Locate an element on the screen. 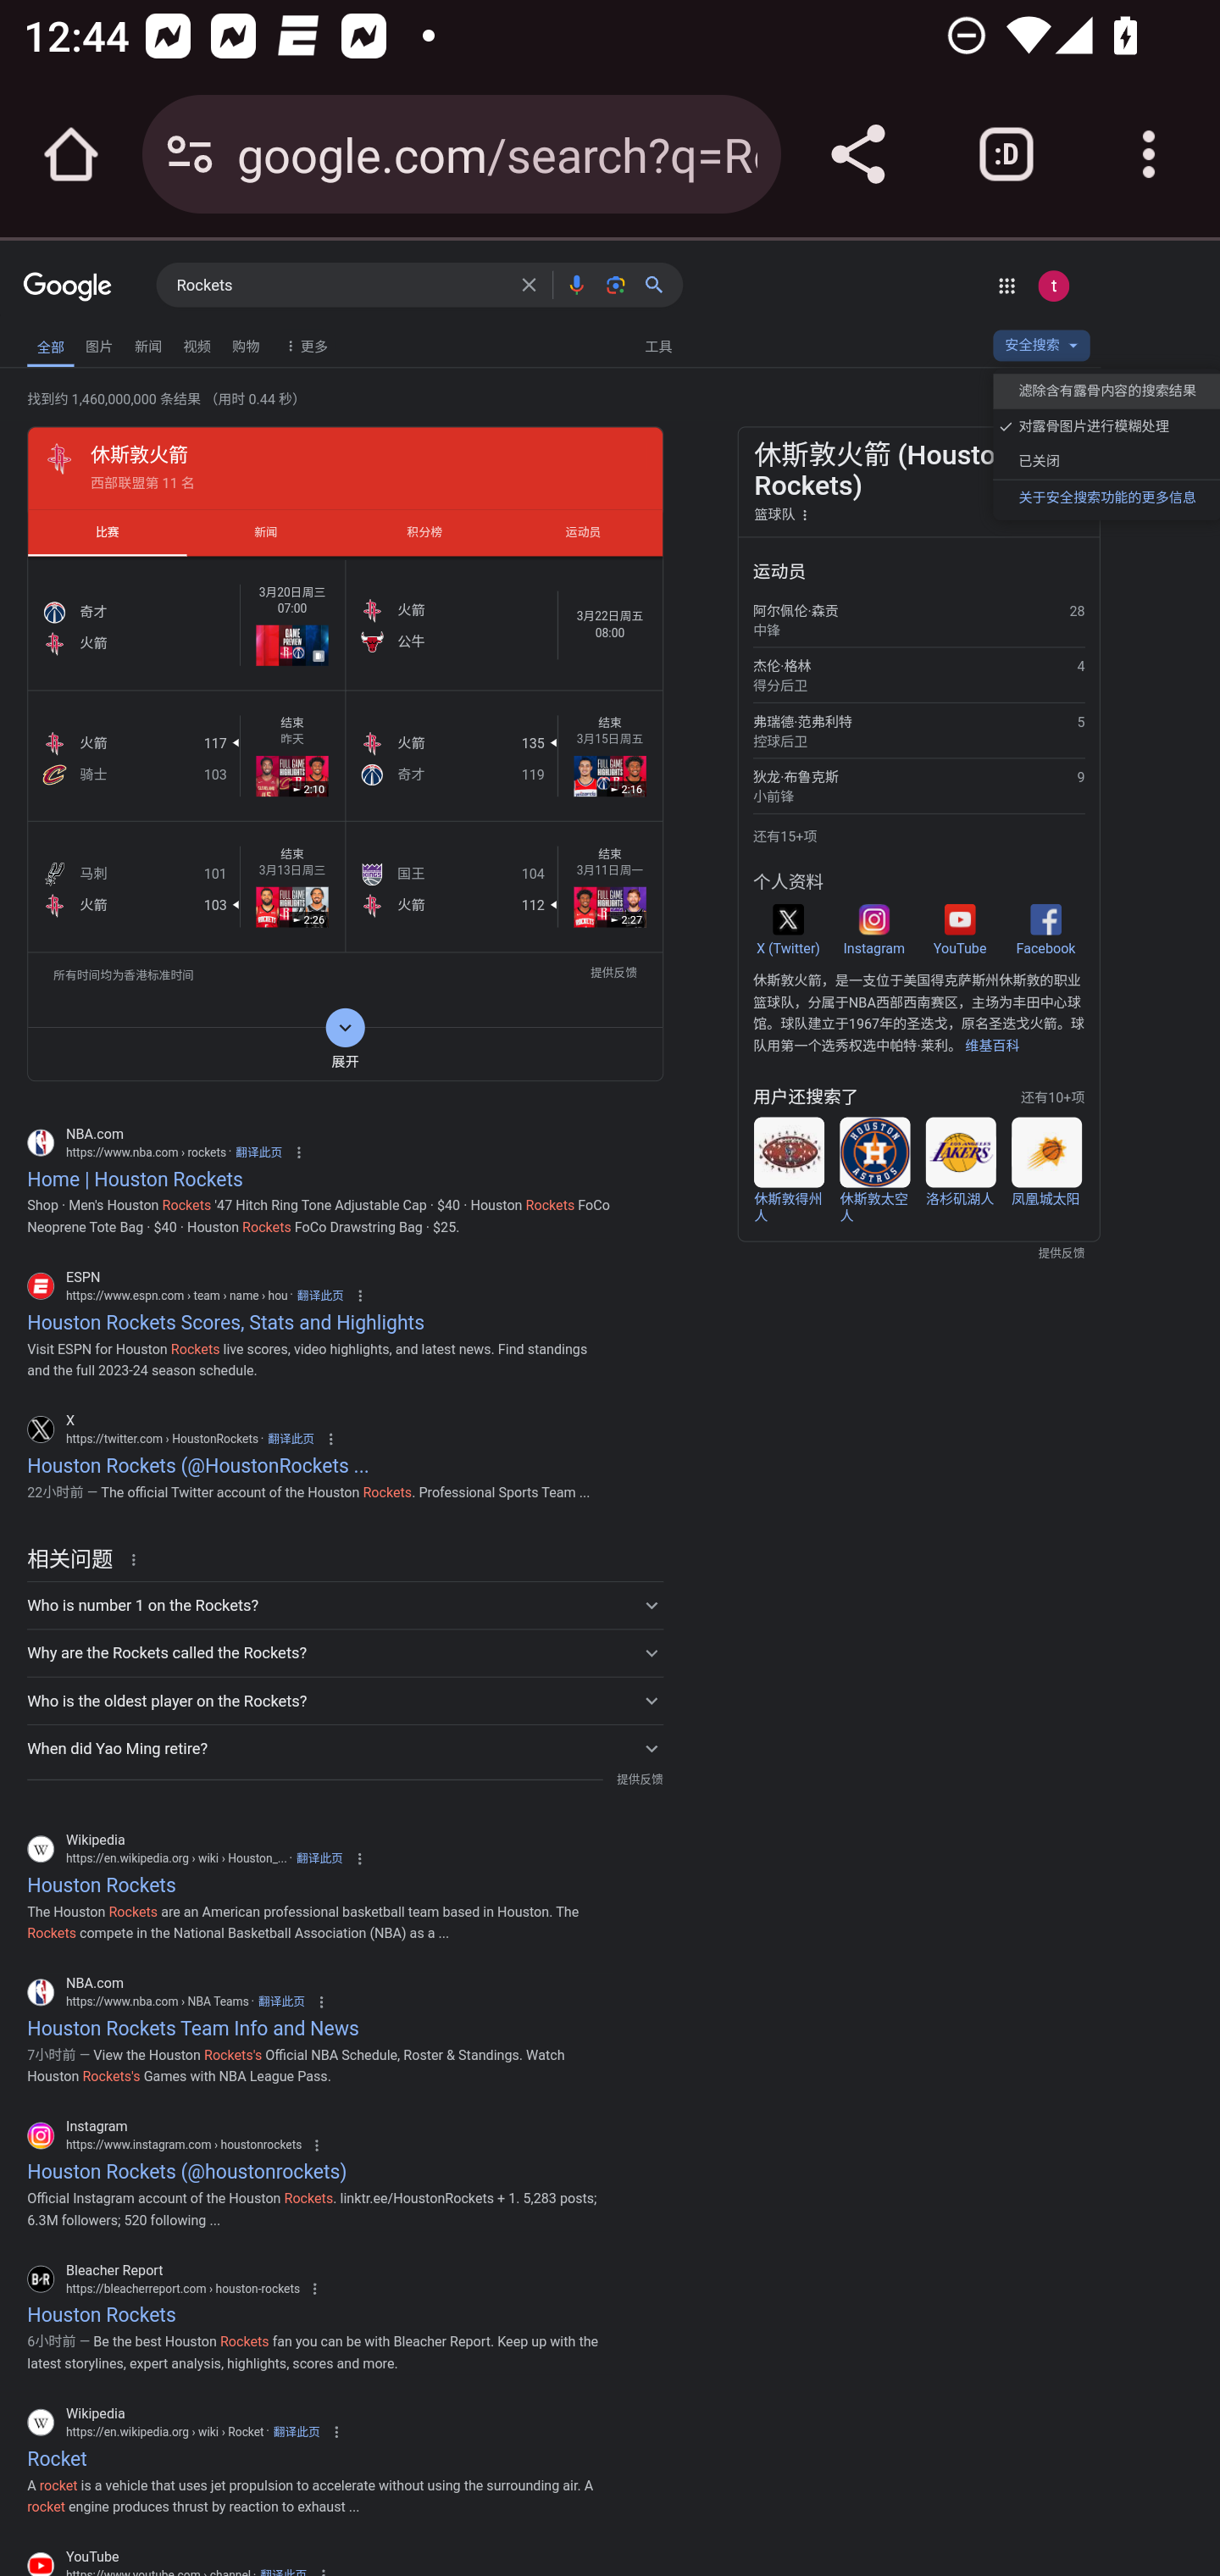 This screenshot has width=1220, height=2576. 按语音搜索 is located at coordinates (576, 285).